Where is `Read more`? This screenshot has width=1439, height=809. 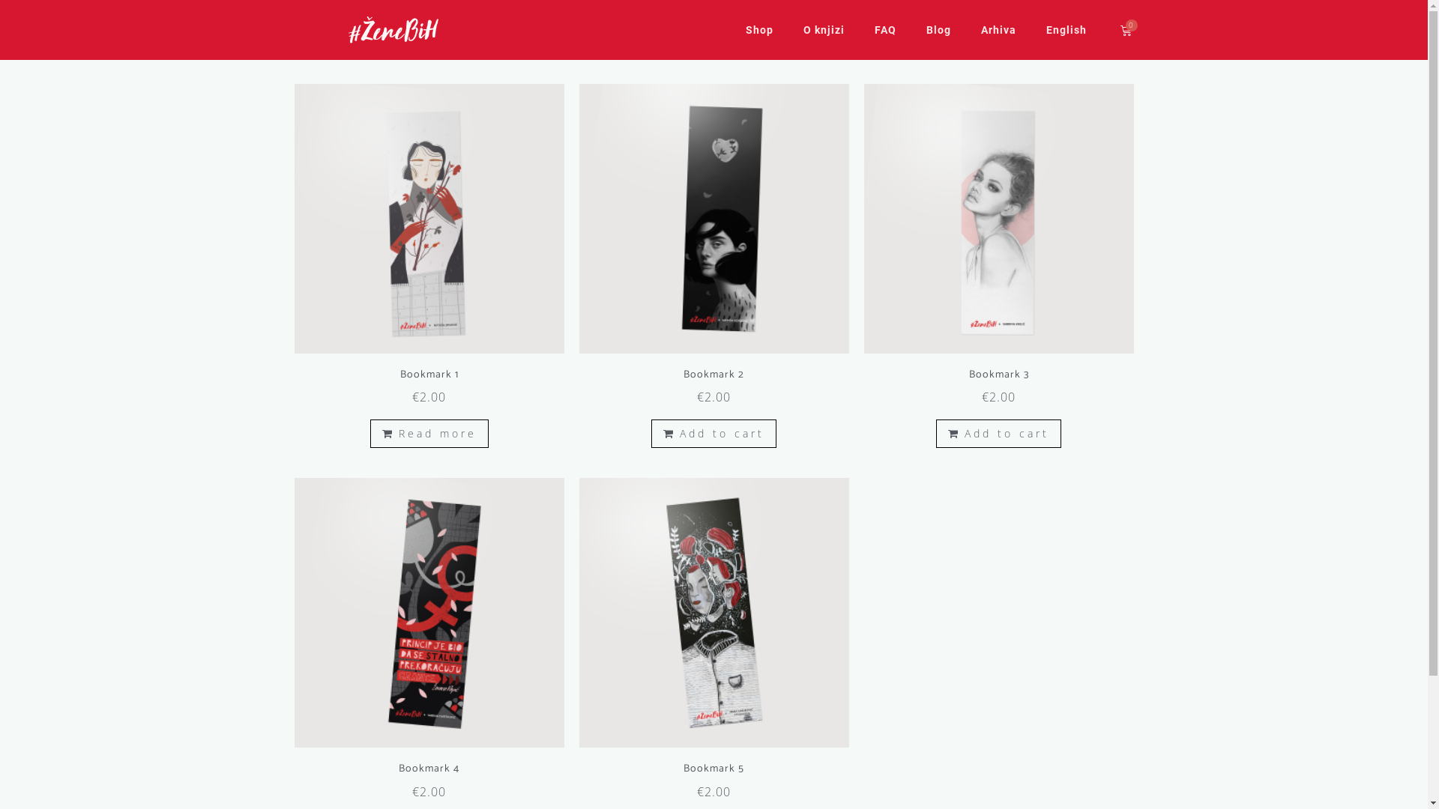
Read more is located at coordinates (429, 434).